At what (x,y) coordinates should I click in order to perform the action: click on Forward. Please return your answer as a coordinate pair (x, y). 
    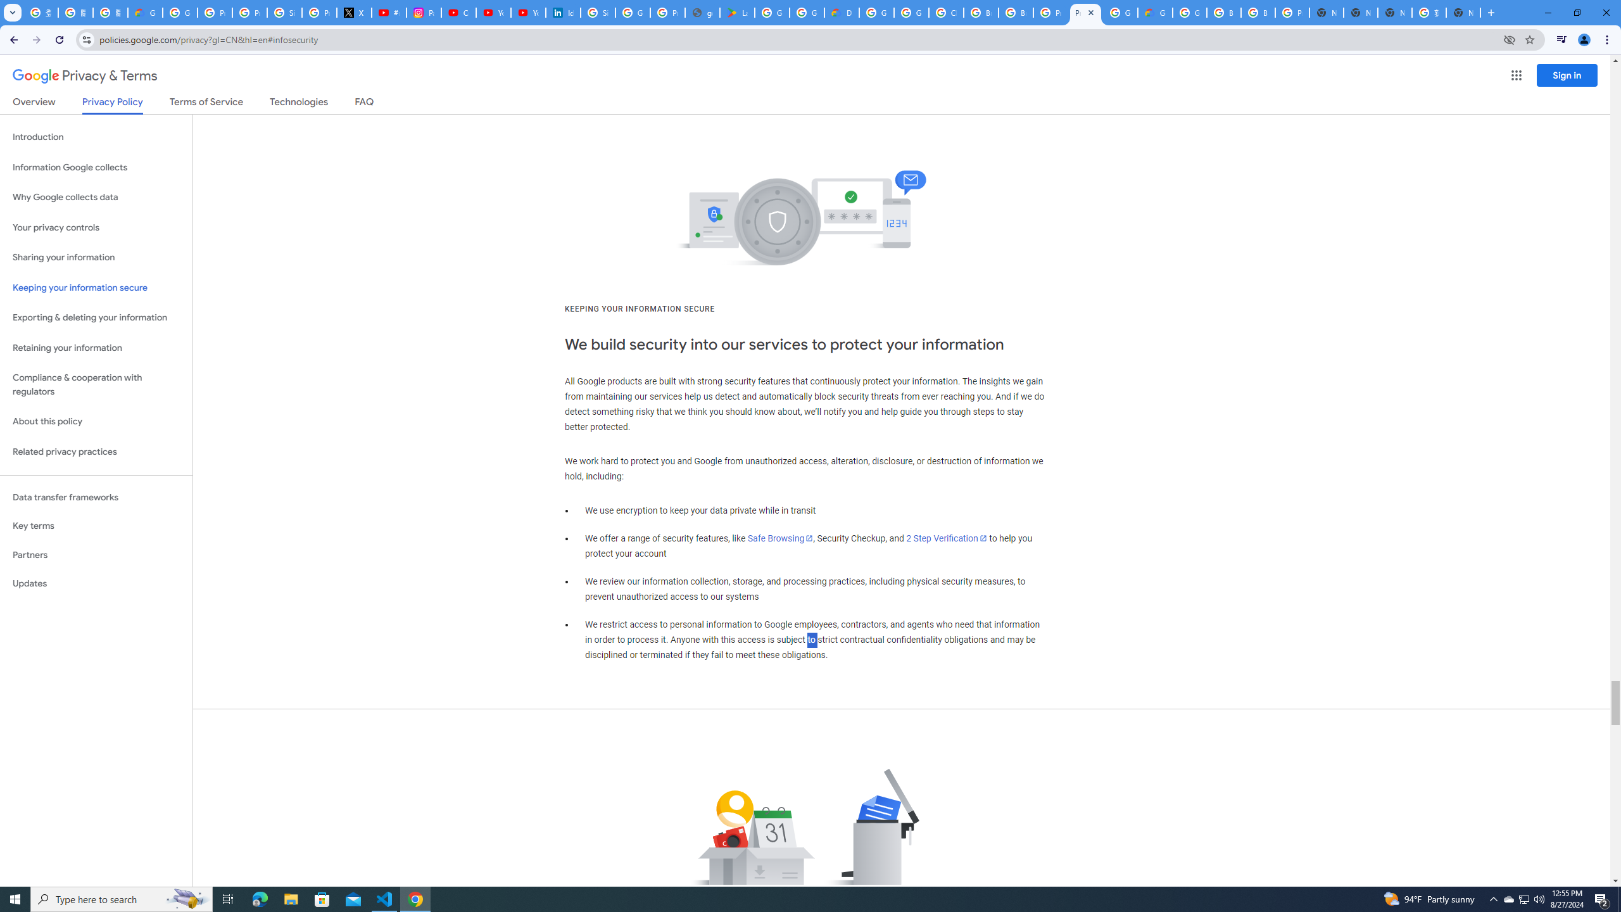
    Looking at the image, I should click on (36, 40).